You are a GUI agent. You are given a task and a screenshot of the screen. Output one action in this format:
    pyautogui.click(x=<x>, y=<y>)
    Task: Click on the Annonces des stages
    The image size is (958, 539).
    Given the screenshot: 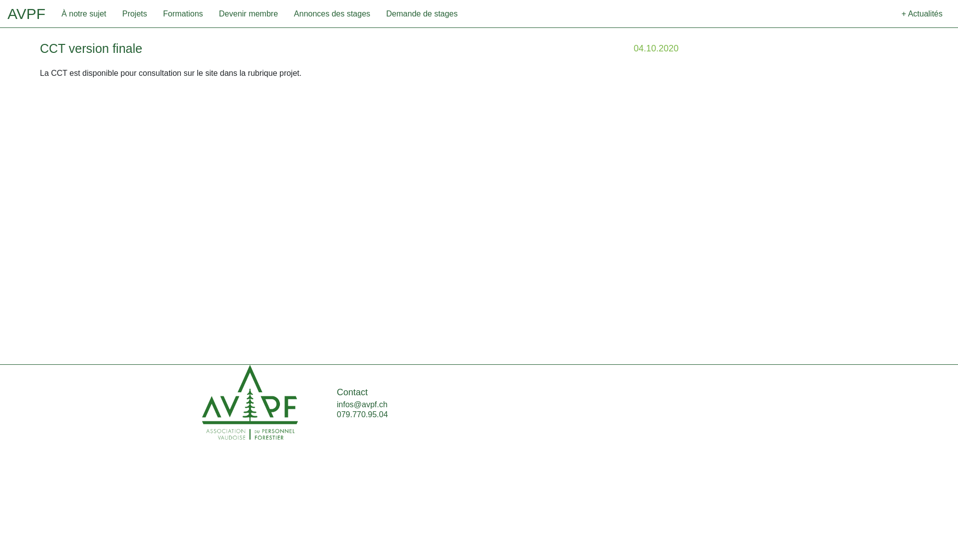 What is the action you would take?
    pyautogui.click(x=332, y=14)
    